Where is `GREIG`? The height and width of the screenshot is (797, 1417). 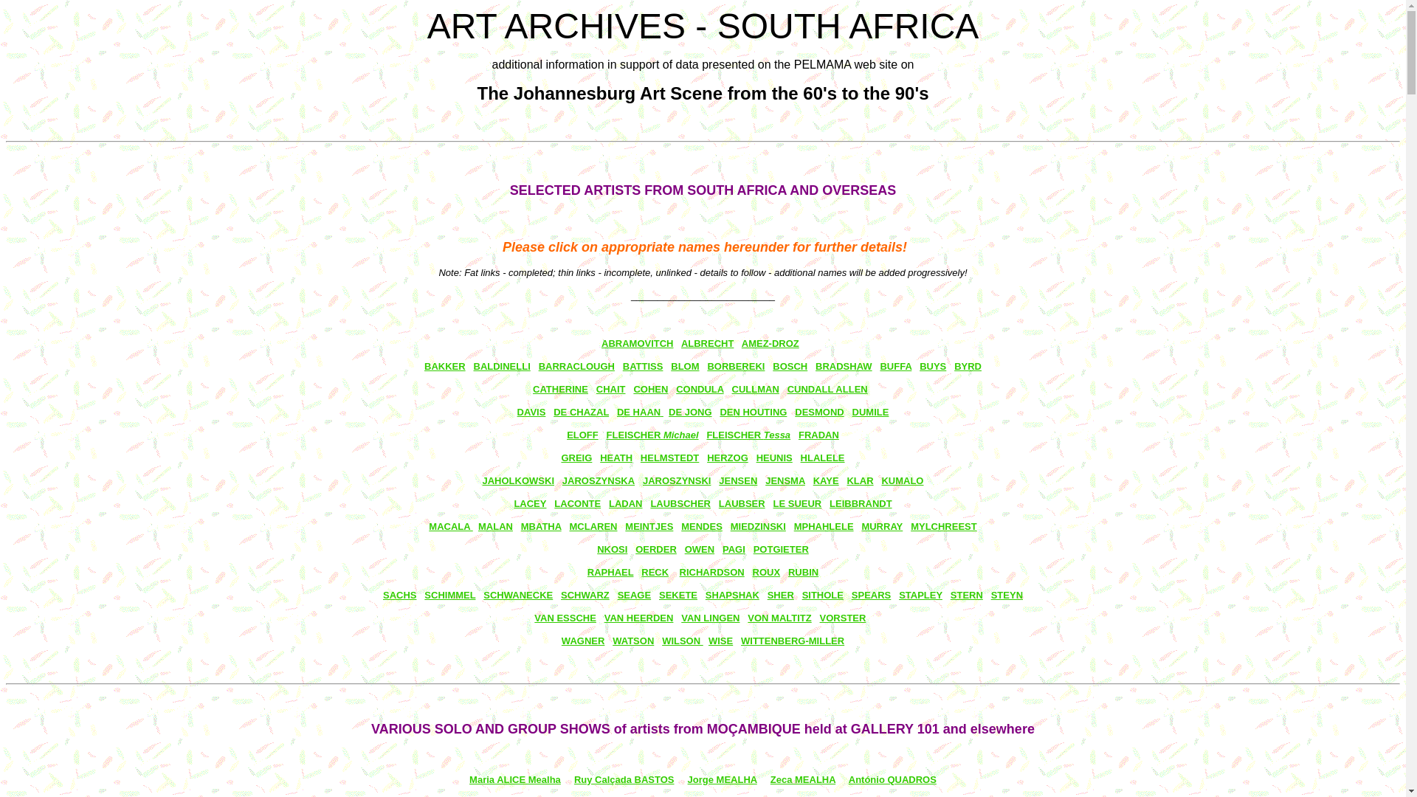
GREIG is located at coordinates (576, 458).